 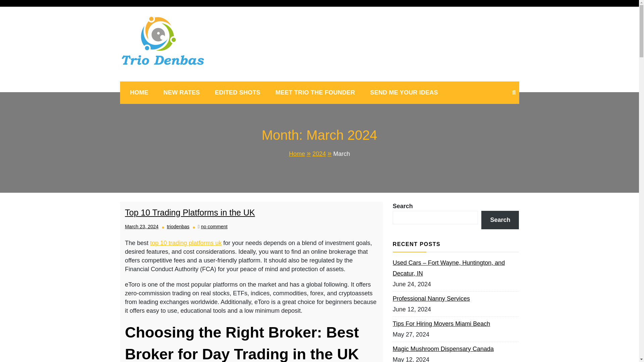 What do you see at coordinates (237, 93) in the screenshot?
I see `MEET TRIO THE FOUNDER` at bounding box center [237, 93].